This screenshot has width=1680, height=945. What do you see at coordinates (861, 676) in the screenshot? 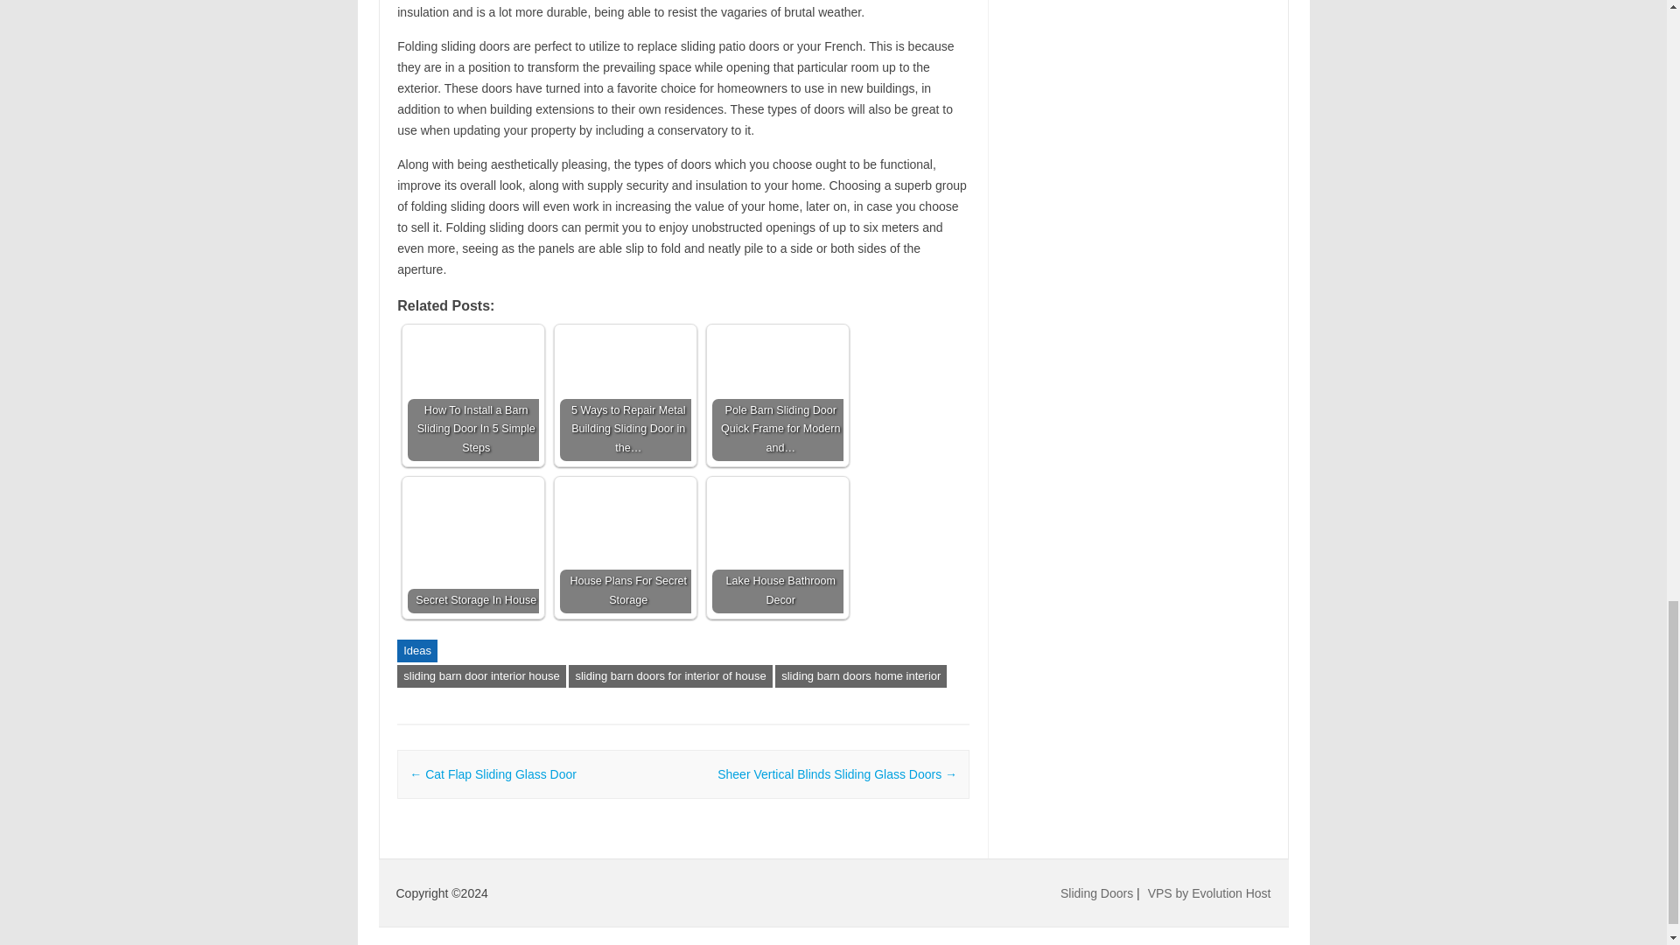
I see `sliding barn doors home interior` at bounding box center [861, 676].